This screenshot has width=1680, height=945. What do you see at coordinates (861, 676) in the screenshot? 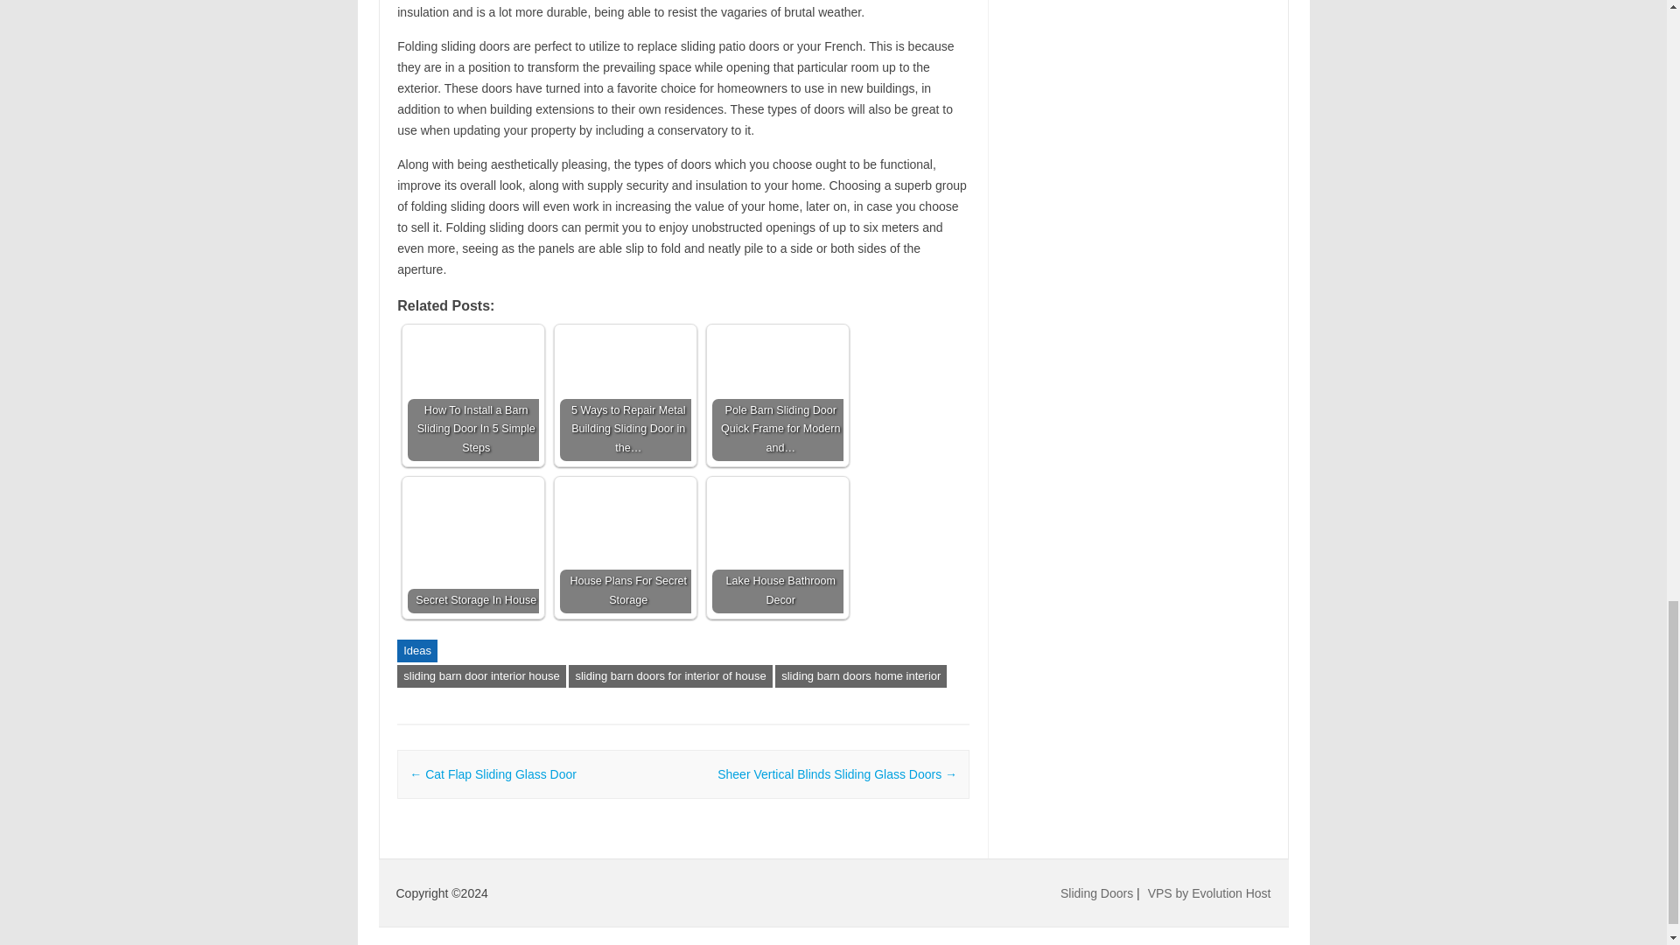
I see `sliding barn doors home interior` at bounding box center [861, 676].